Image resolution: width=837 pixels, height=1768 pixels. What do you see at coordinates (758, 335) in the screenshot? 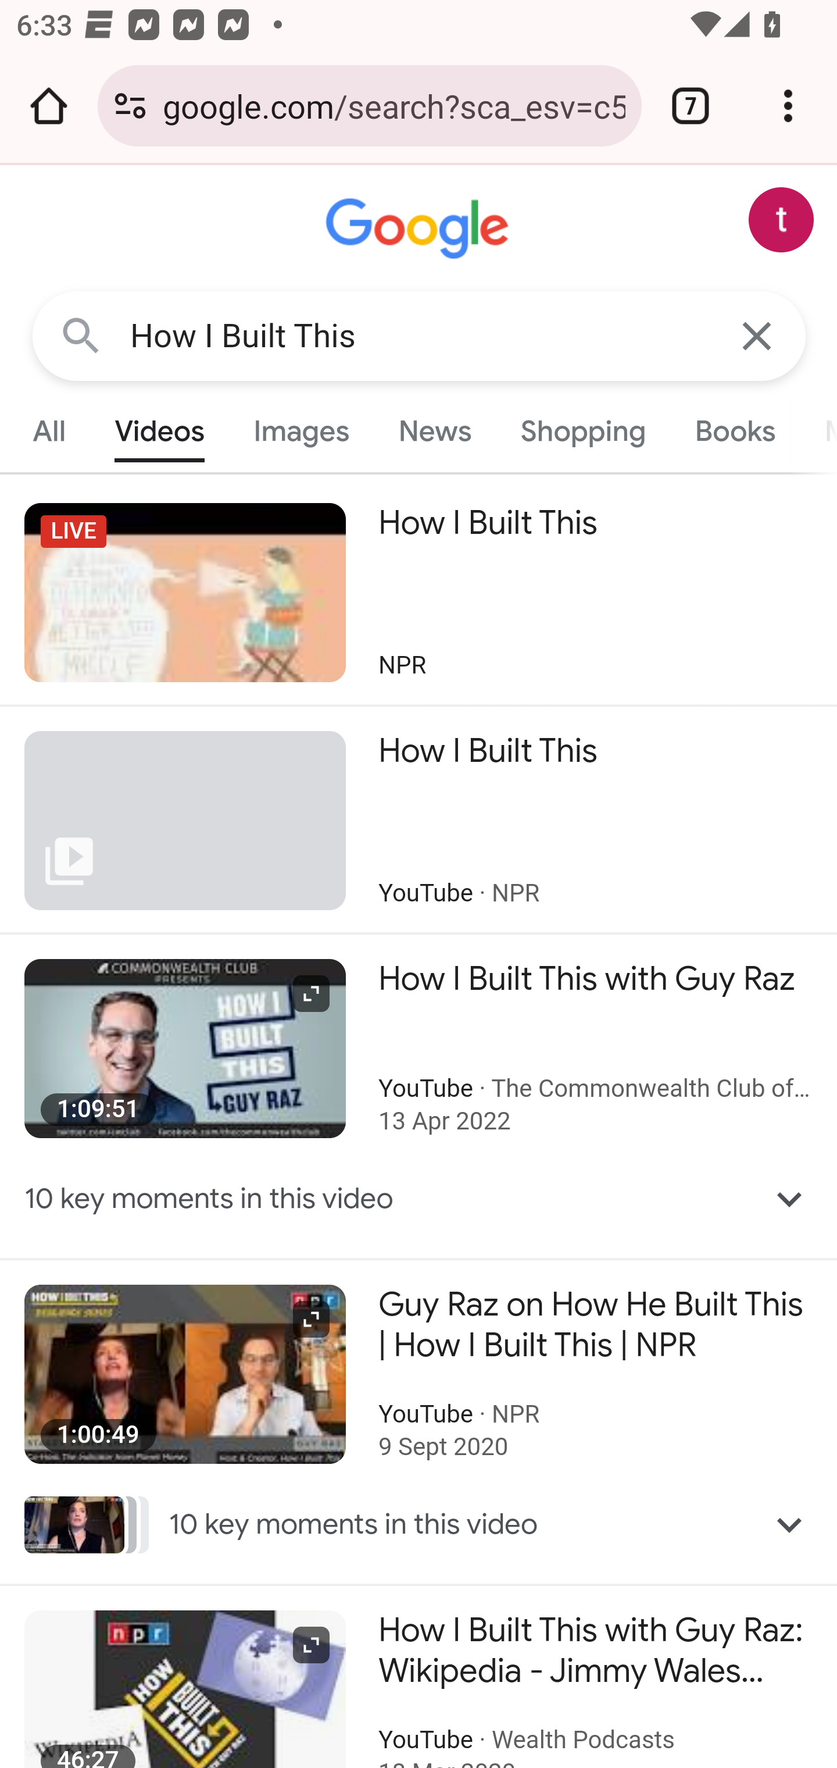
I see `Clear Search` at bounding box center [758, 335].